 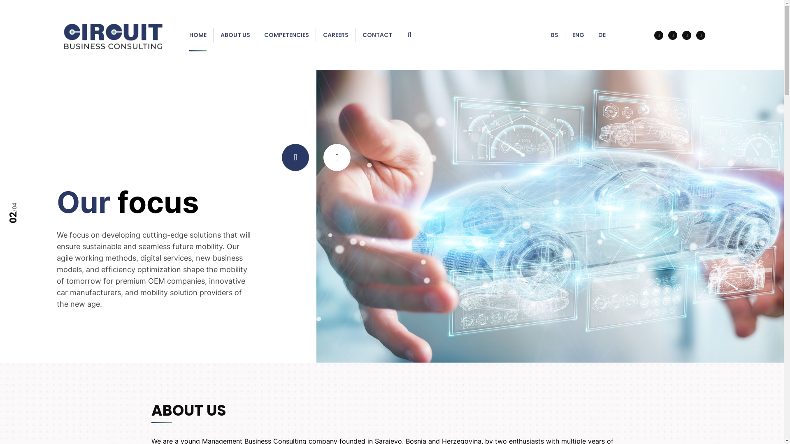 What do you see at coordinates (555, 35) in the screenshot?
I see `BS` at bounding box center [555, 35].